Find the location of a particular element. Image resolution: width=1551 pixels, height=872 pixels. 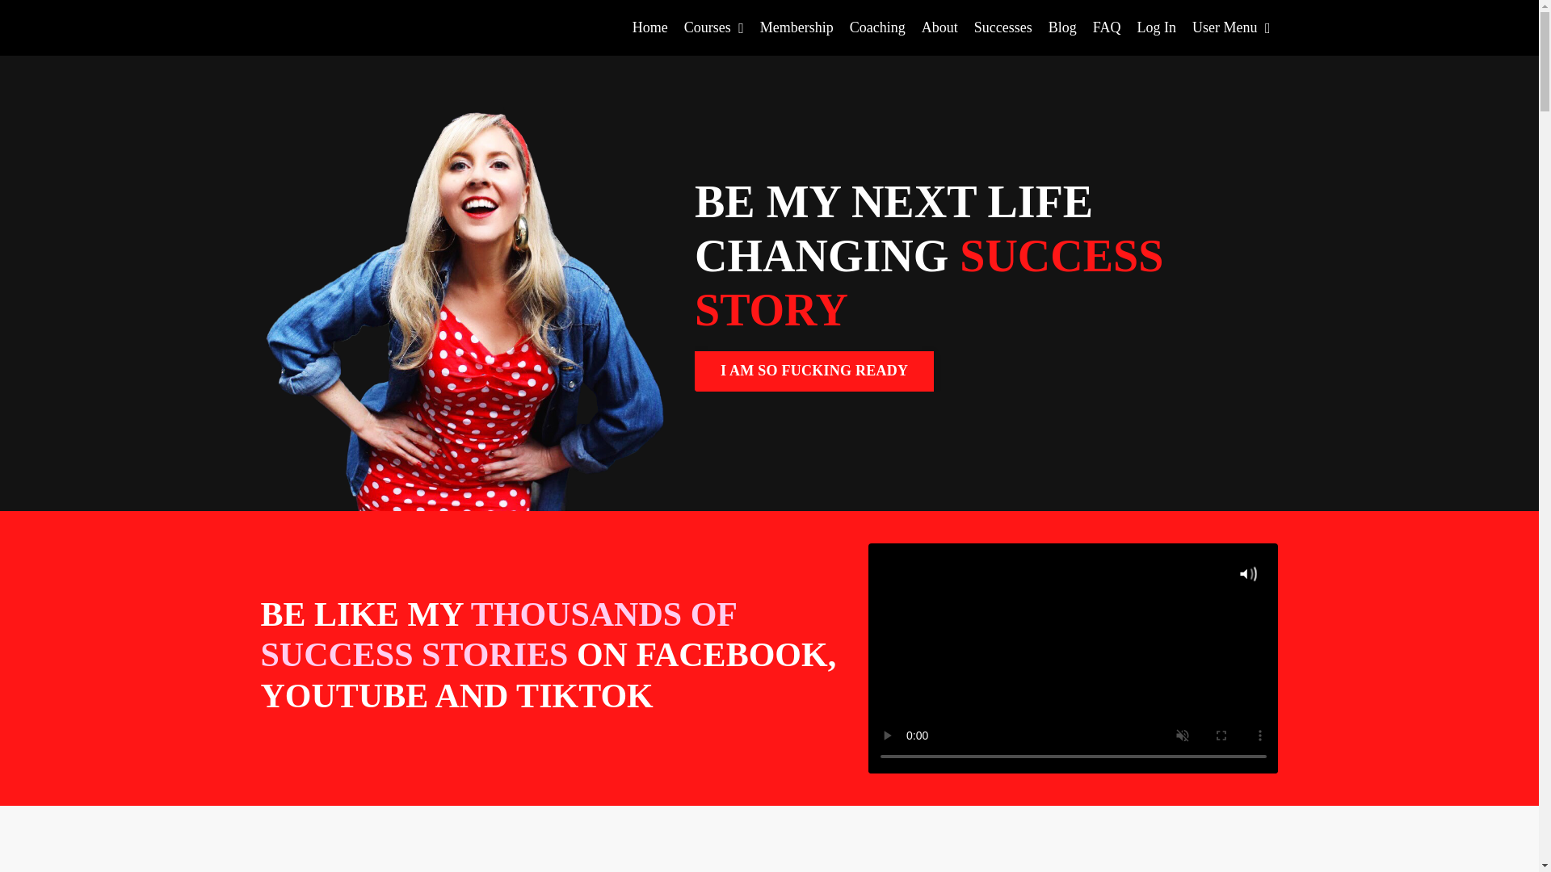

Successes is located at coordinates (1003, 27).